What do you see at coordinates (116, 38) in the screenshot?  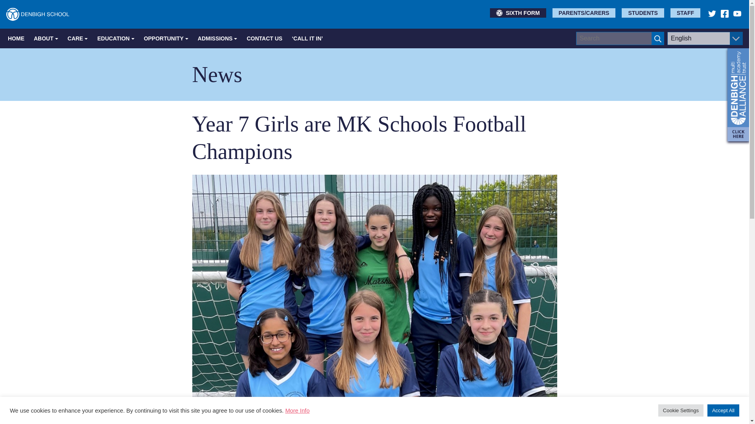 I see `EDUCATION` at bounding box center [116, 38].